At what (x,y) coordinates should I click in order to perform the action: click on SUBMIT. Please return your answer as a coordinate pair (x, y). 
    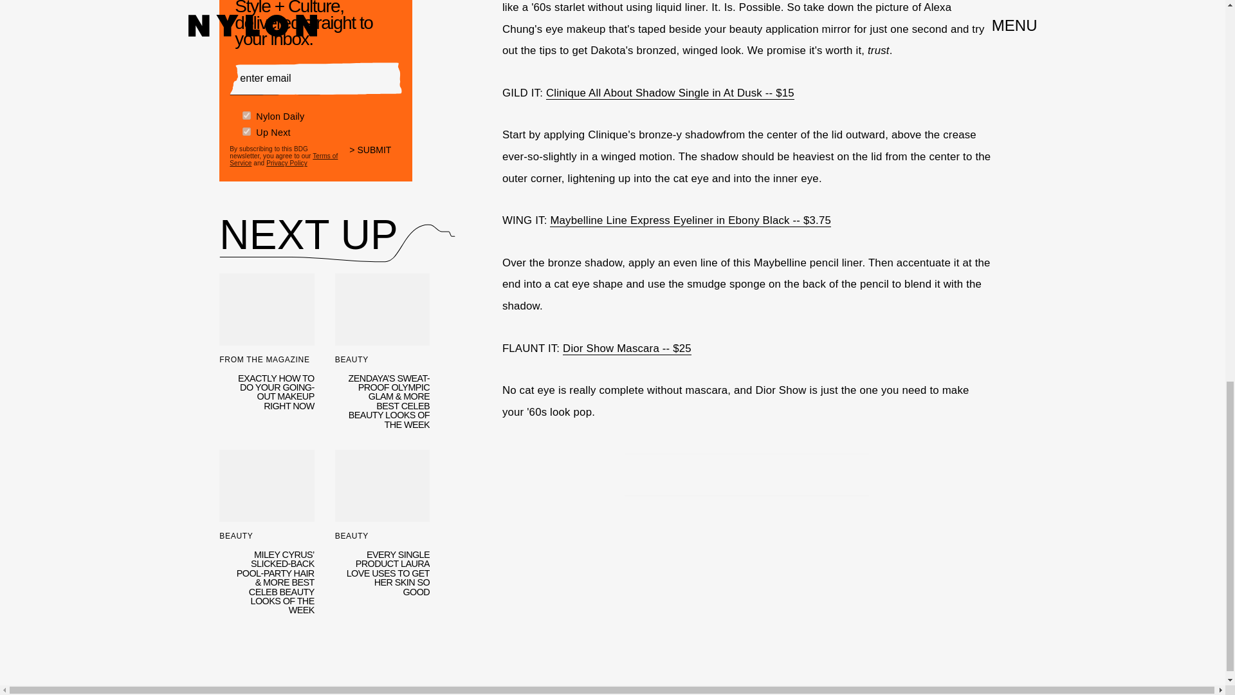
    Looking at the image, I should click on (376, 158).